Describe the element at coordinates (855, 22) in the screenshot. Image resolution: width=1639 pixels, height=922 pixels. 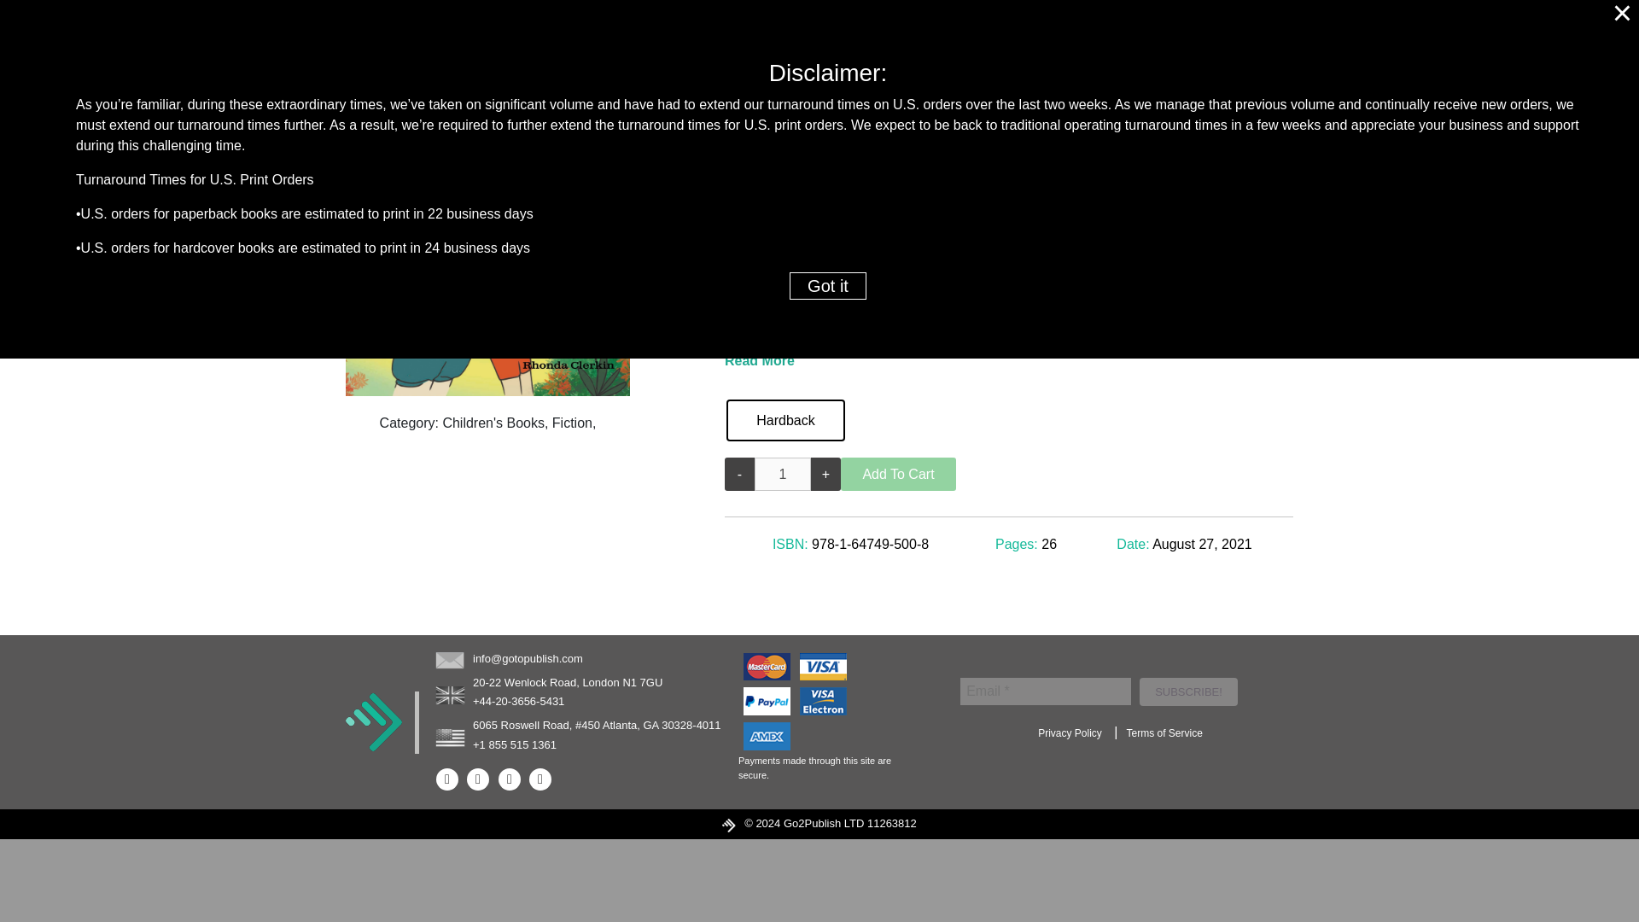
I see `Services` at that location.